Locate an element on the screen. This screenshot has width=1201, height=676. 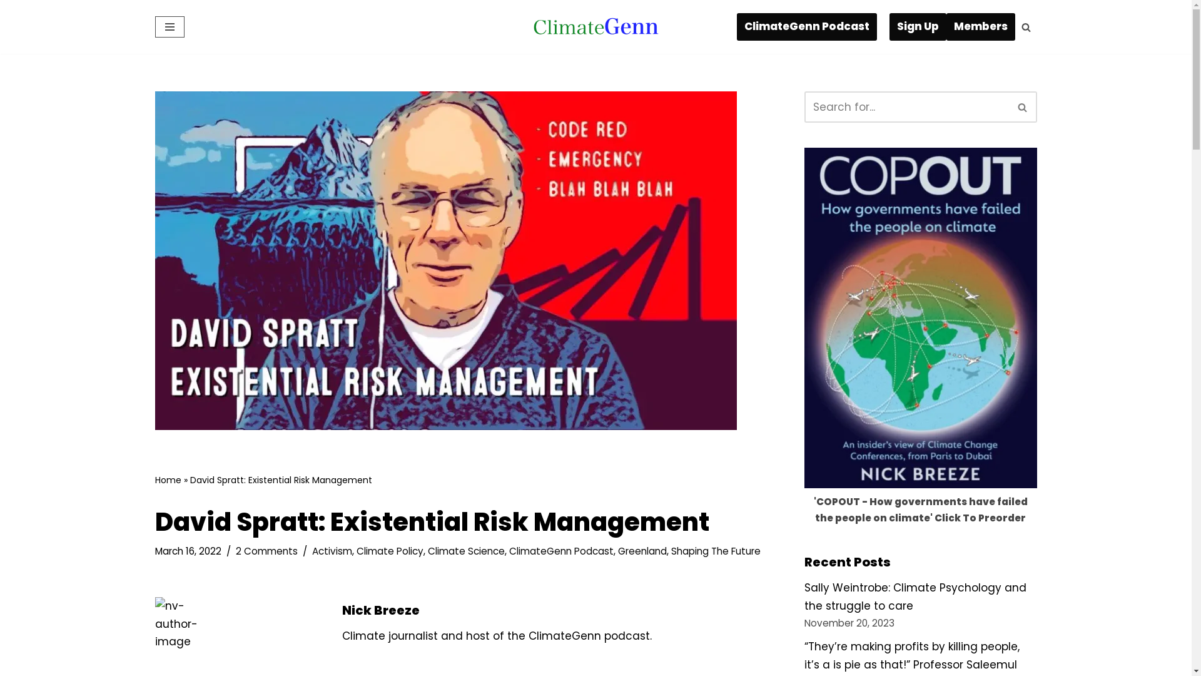
Sally Weintrobe: Climate Psychology and the struggle to care is located at coordinates (916, 597).